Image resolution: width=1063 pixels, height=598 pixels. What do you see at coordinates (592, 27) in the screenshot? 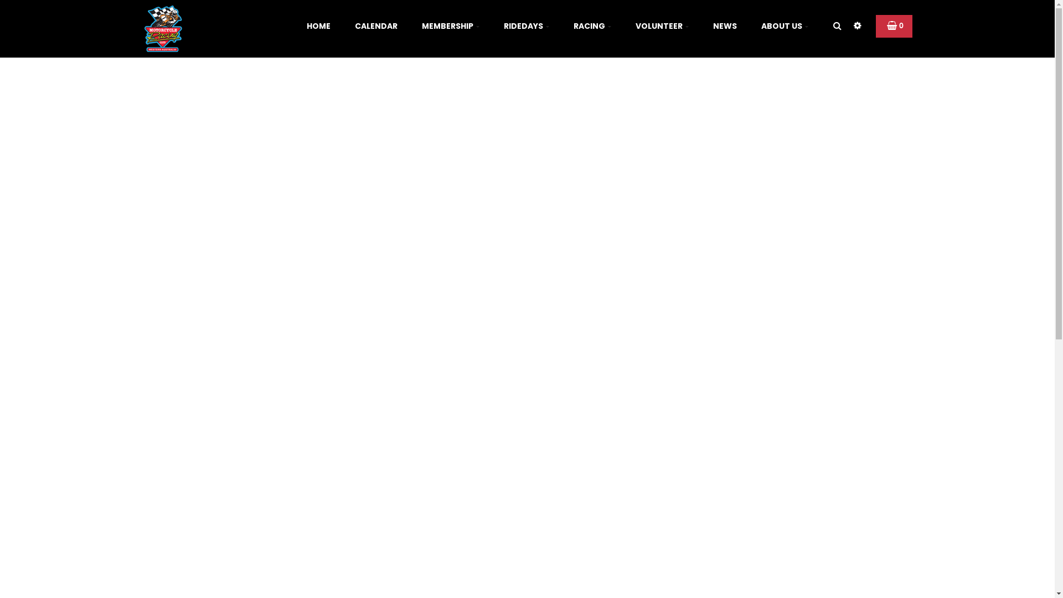
I see `RACING` at bounding box center [592, 27].